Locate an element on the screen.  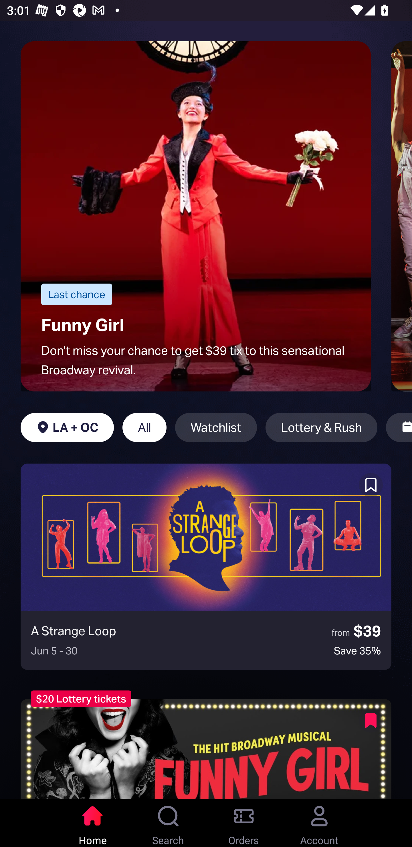
All is located at coordinates (144, 428).